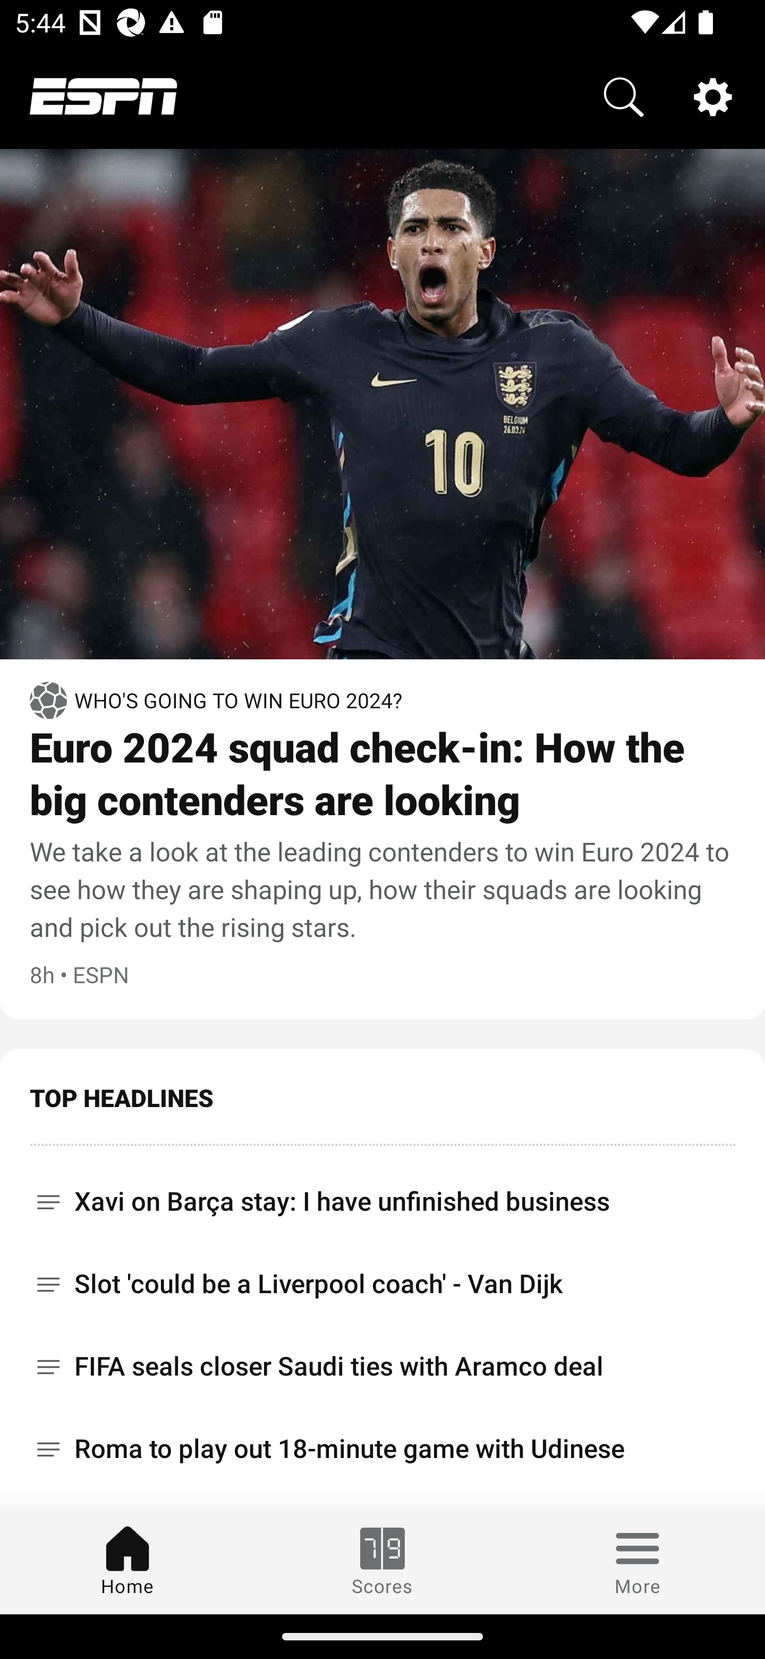 This screenshot has width=765, height=1659. I want to click on  FIFA seals closer Saudi ties with Aramco deal, so click(382, 1367).